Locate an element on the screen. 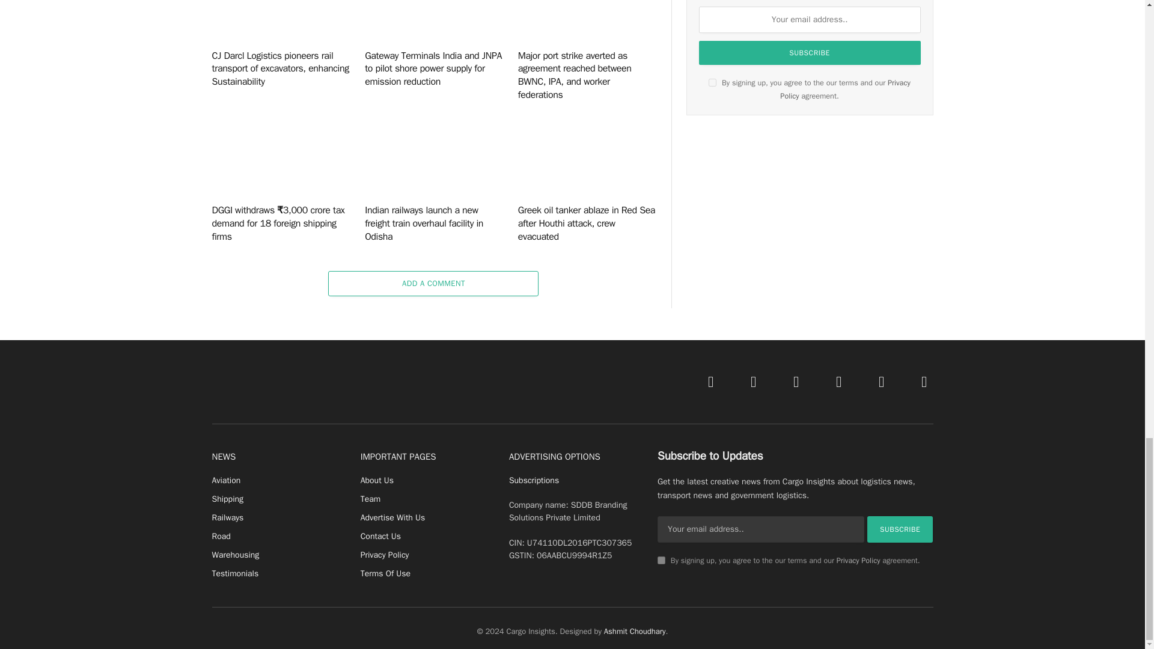  on is located at coordinates (661, 560).